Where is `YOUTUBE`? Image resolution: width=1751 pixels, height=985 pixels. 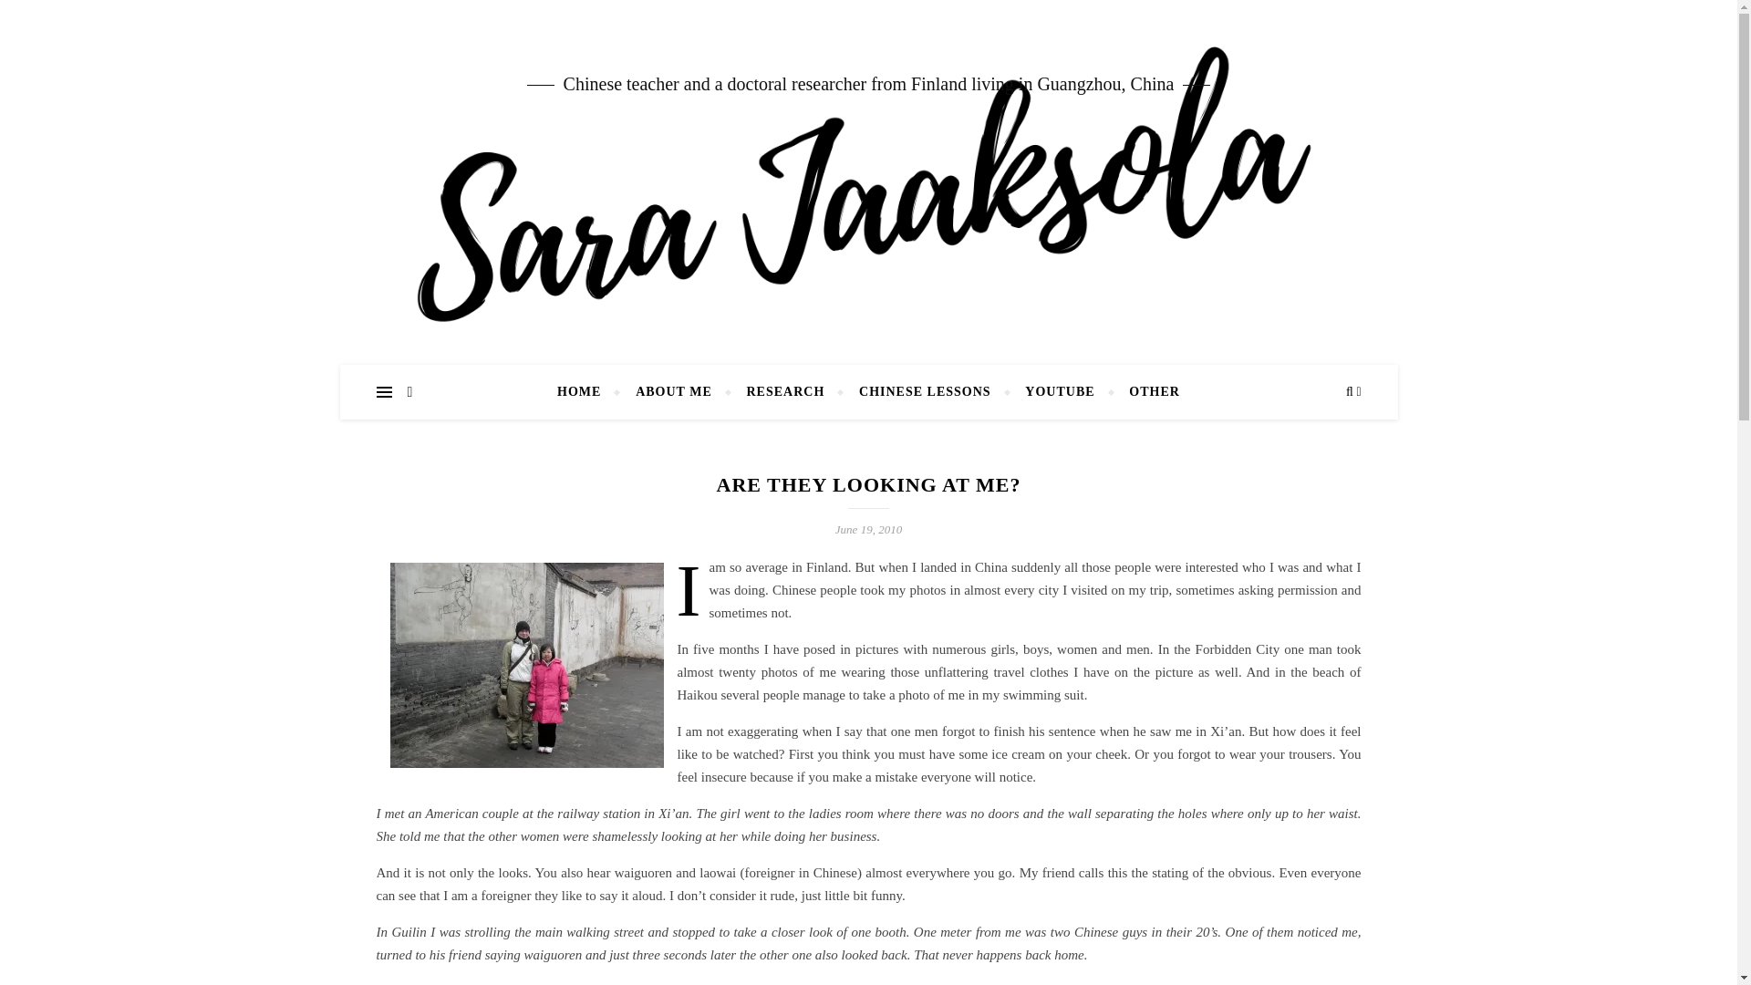 YOUTUBE is located at coordinates (1060, 392).